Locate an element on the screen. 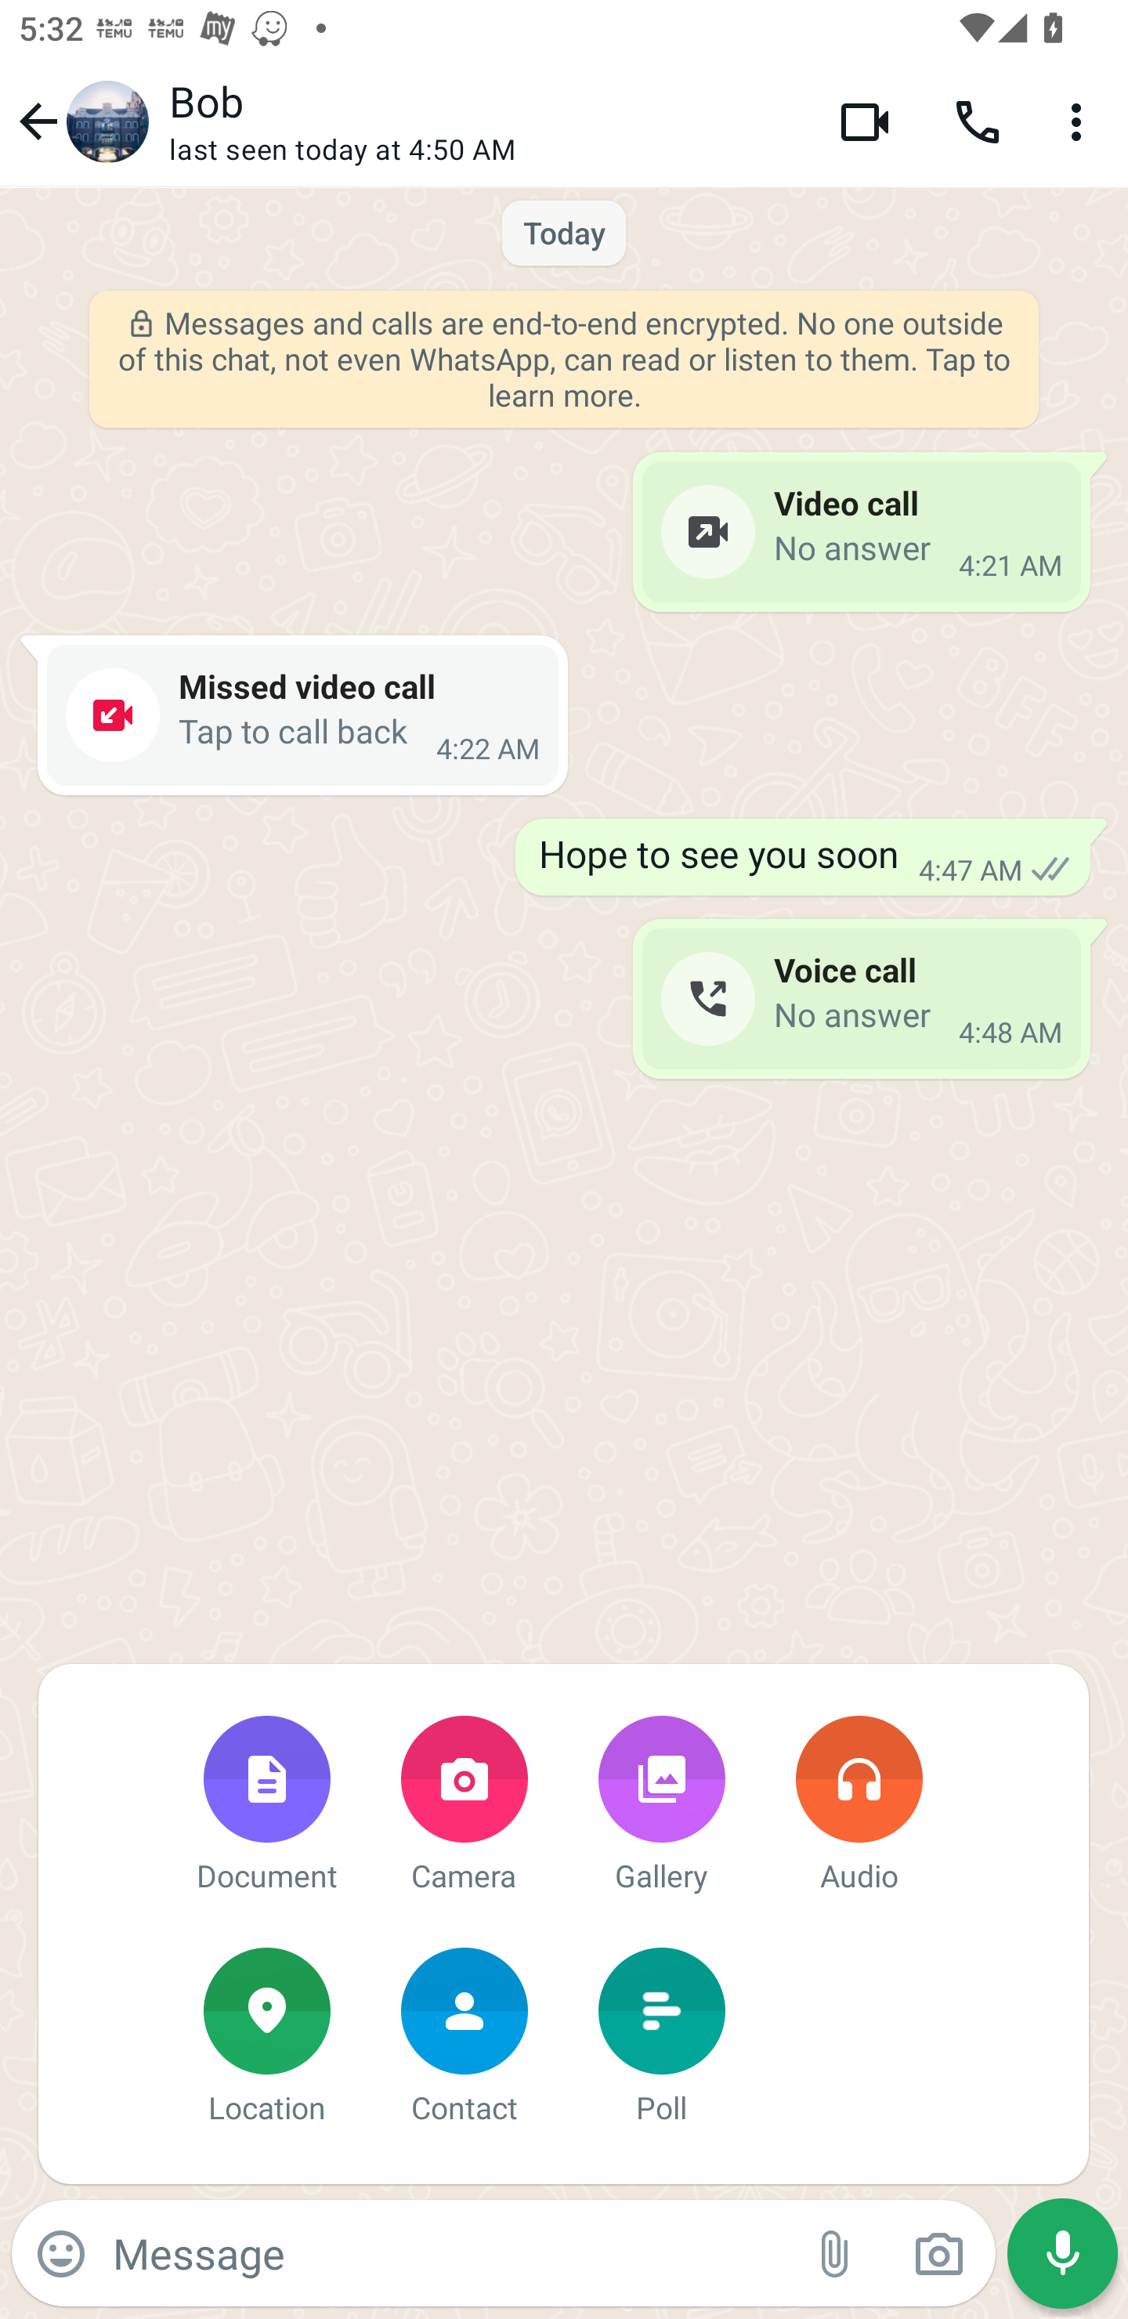 This screenshot has height=2319, width=1128. Audio is located at coordinates (859, 1807).